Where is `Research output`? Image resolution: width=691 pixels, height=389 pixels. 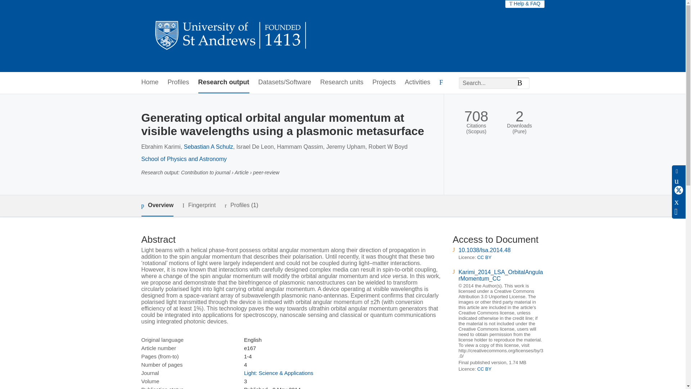
Research output is located at coordinates (224, 82).